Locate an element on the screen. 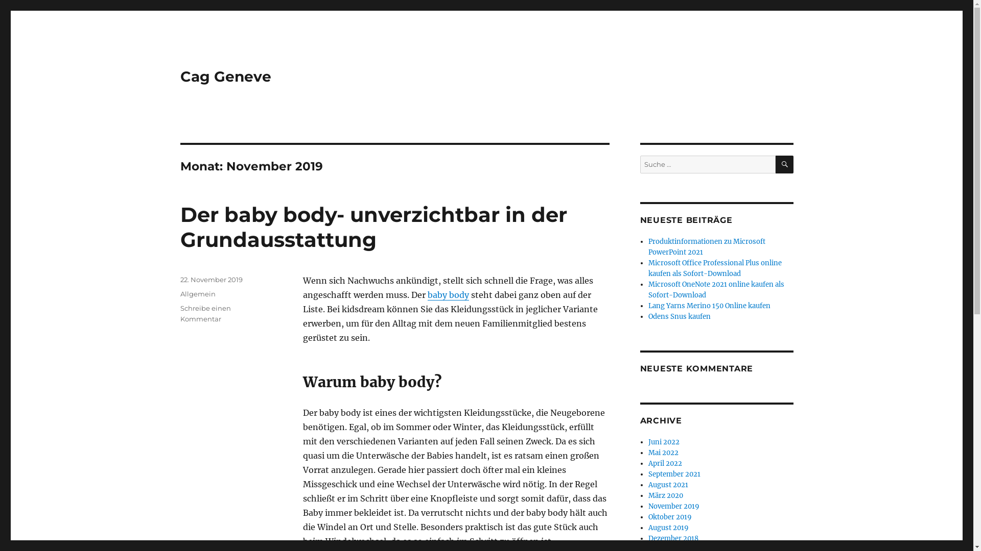  August 2021 is located at coordinates (668, 485).